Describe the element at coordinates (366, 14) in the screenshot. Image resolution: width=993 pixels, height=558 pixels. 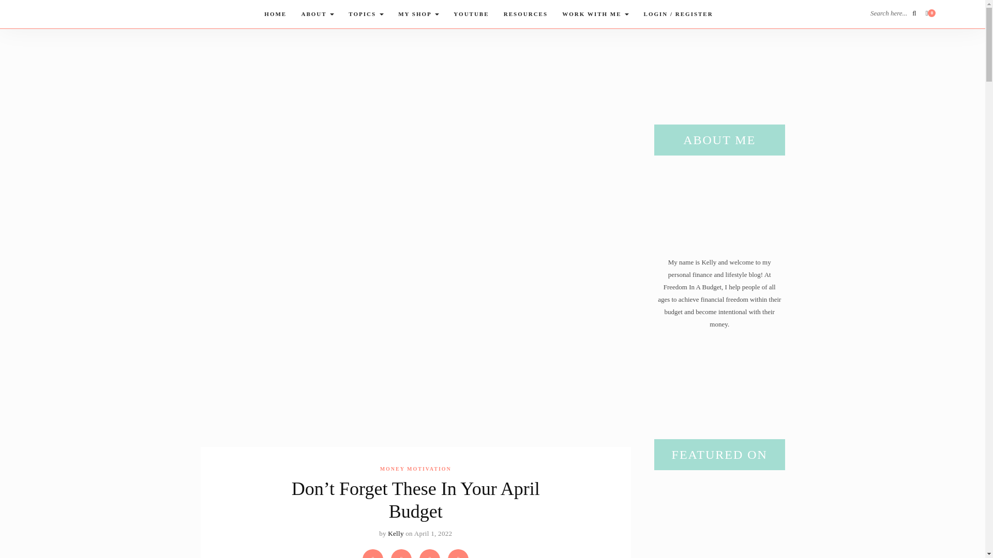
I see `TOPICS` at that location.